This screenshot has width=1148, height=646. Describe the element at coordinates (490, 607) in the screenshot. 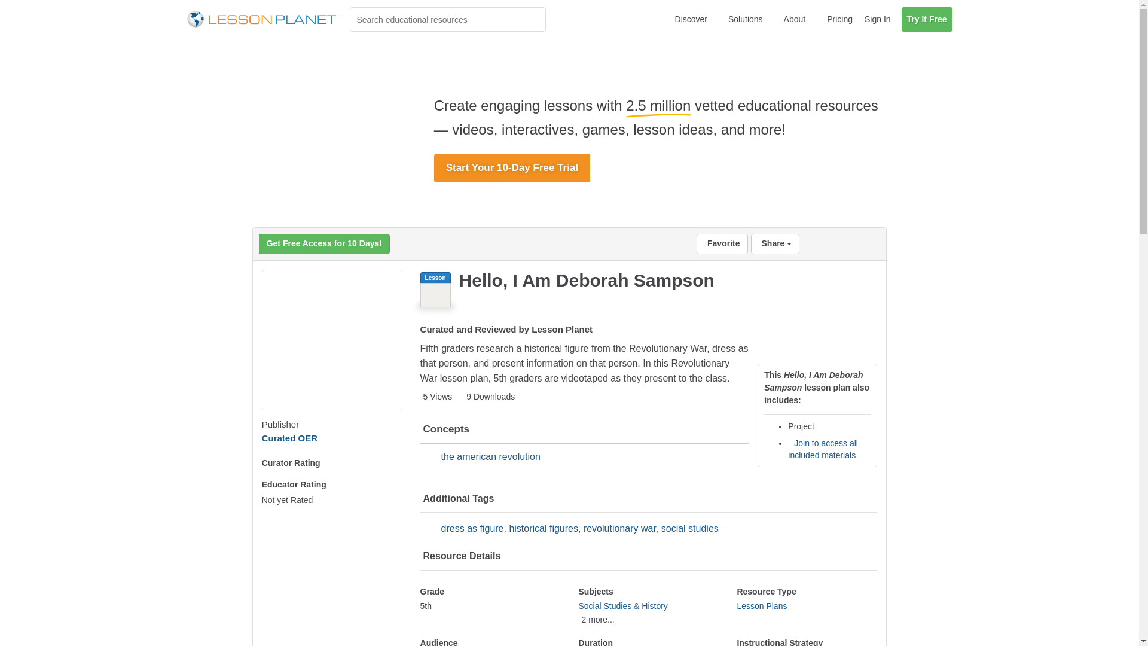

I see `Grade` at that location.